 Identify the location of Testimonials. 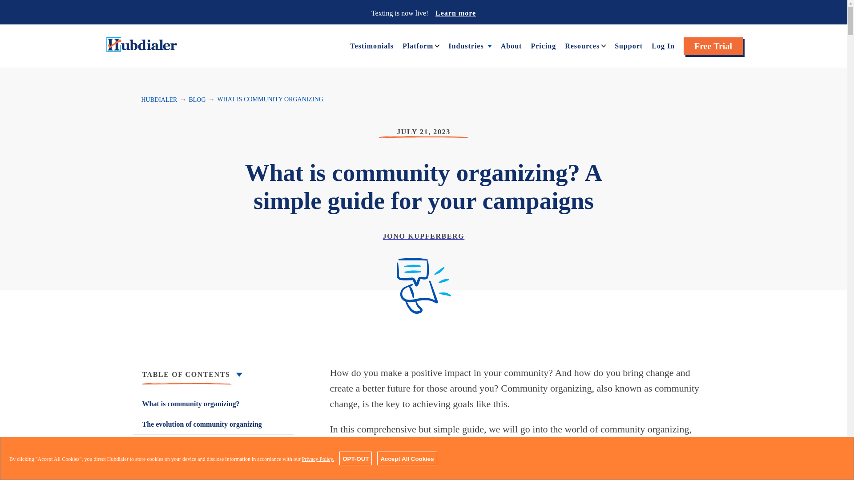
(372, 45).